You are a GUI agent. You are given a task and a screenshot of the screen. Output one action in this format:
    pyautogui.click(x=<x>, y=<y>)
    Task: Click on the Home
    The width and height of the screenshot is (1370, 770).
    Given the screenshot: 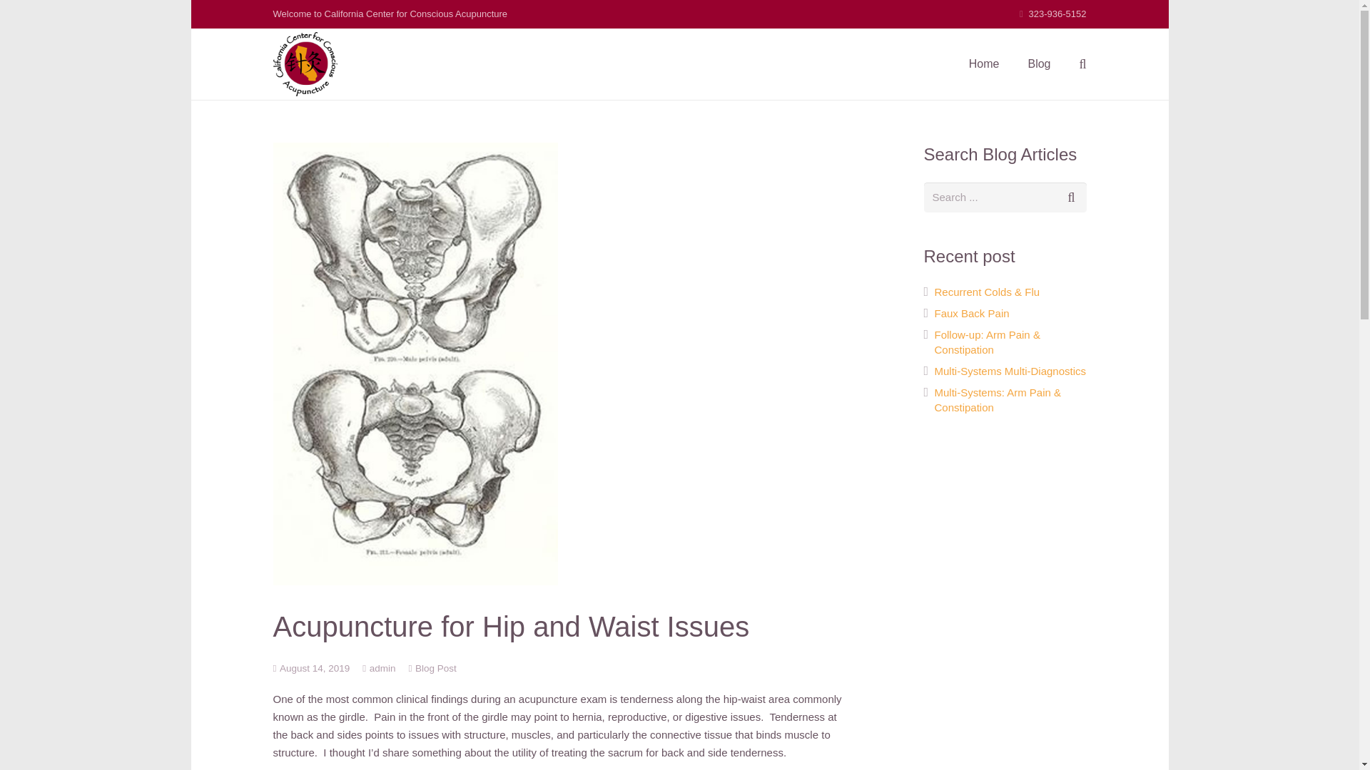 What is the action you would take?
    pyautogui.click(x=984, y=63)
    